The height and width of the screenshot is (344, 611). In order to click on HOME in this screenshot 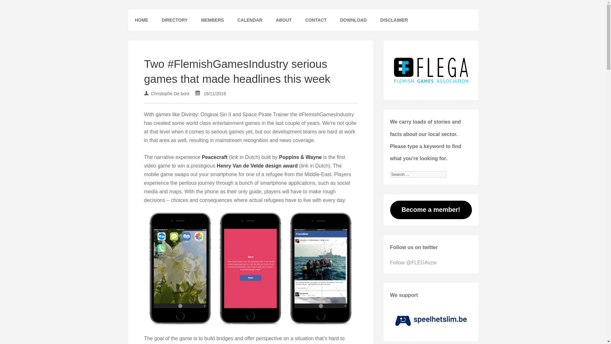, I will do `click(141, 20)`.